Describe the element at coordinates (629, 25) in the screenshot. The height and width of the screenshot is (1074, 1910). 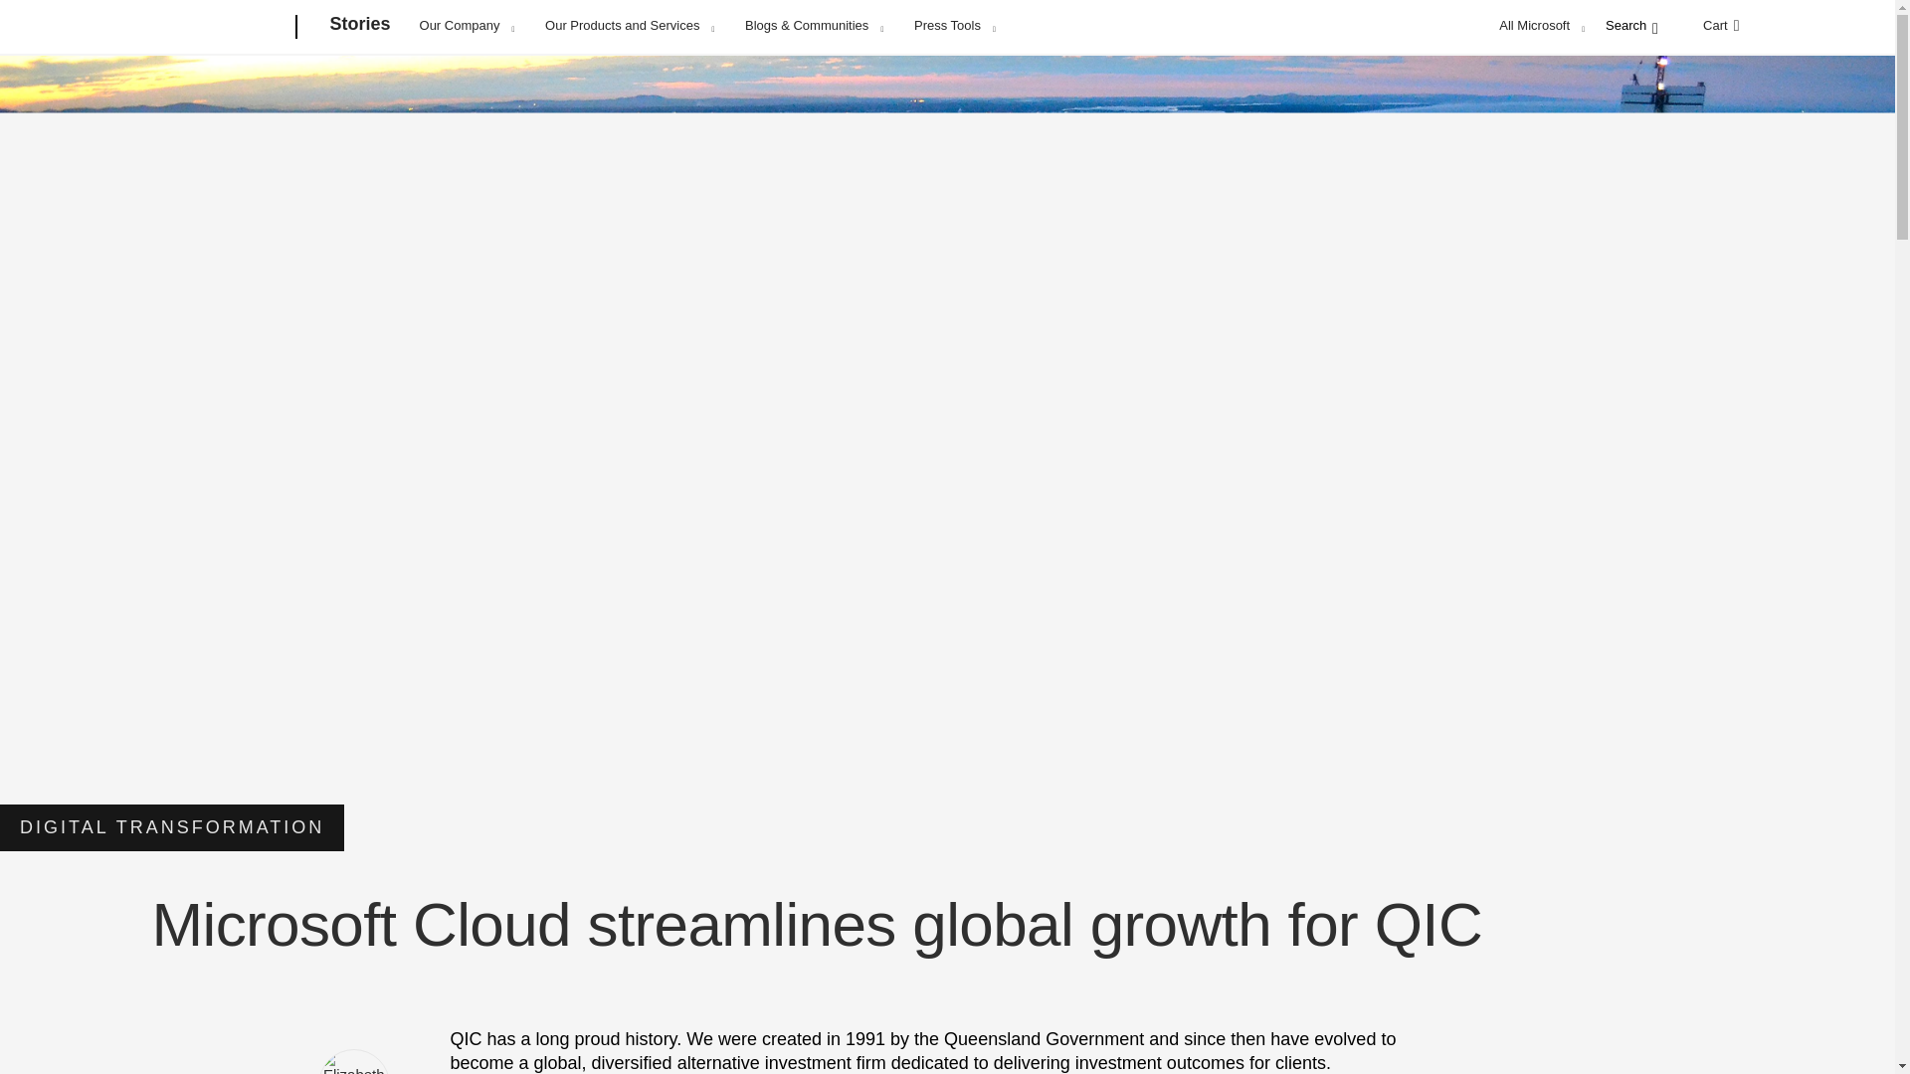
I see `Our Products and Services` at that location.